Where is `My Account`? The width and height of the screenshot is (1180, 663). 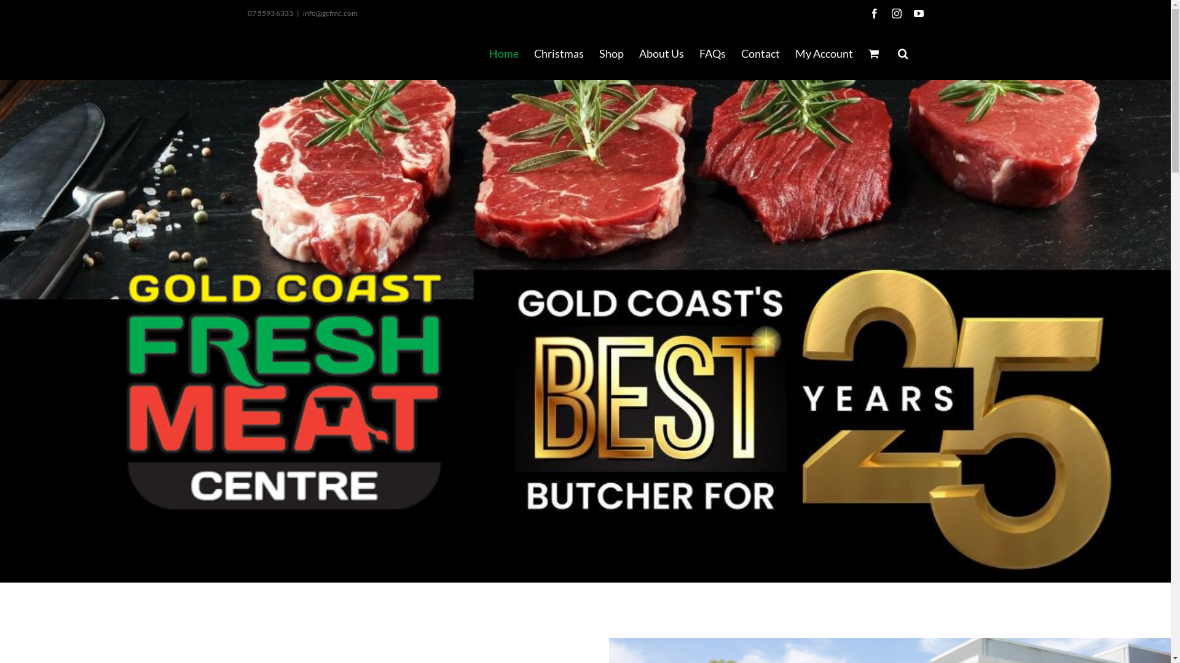
My Account is located at coordinates (824, 53).